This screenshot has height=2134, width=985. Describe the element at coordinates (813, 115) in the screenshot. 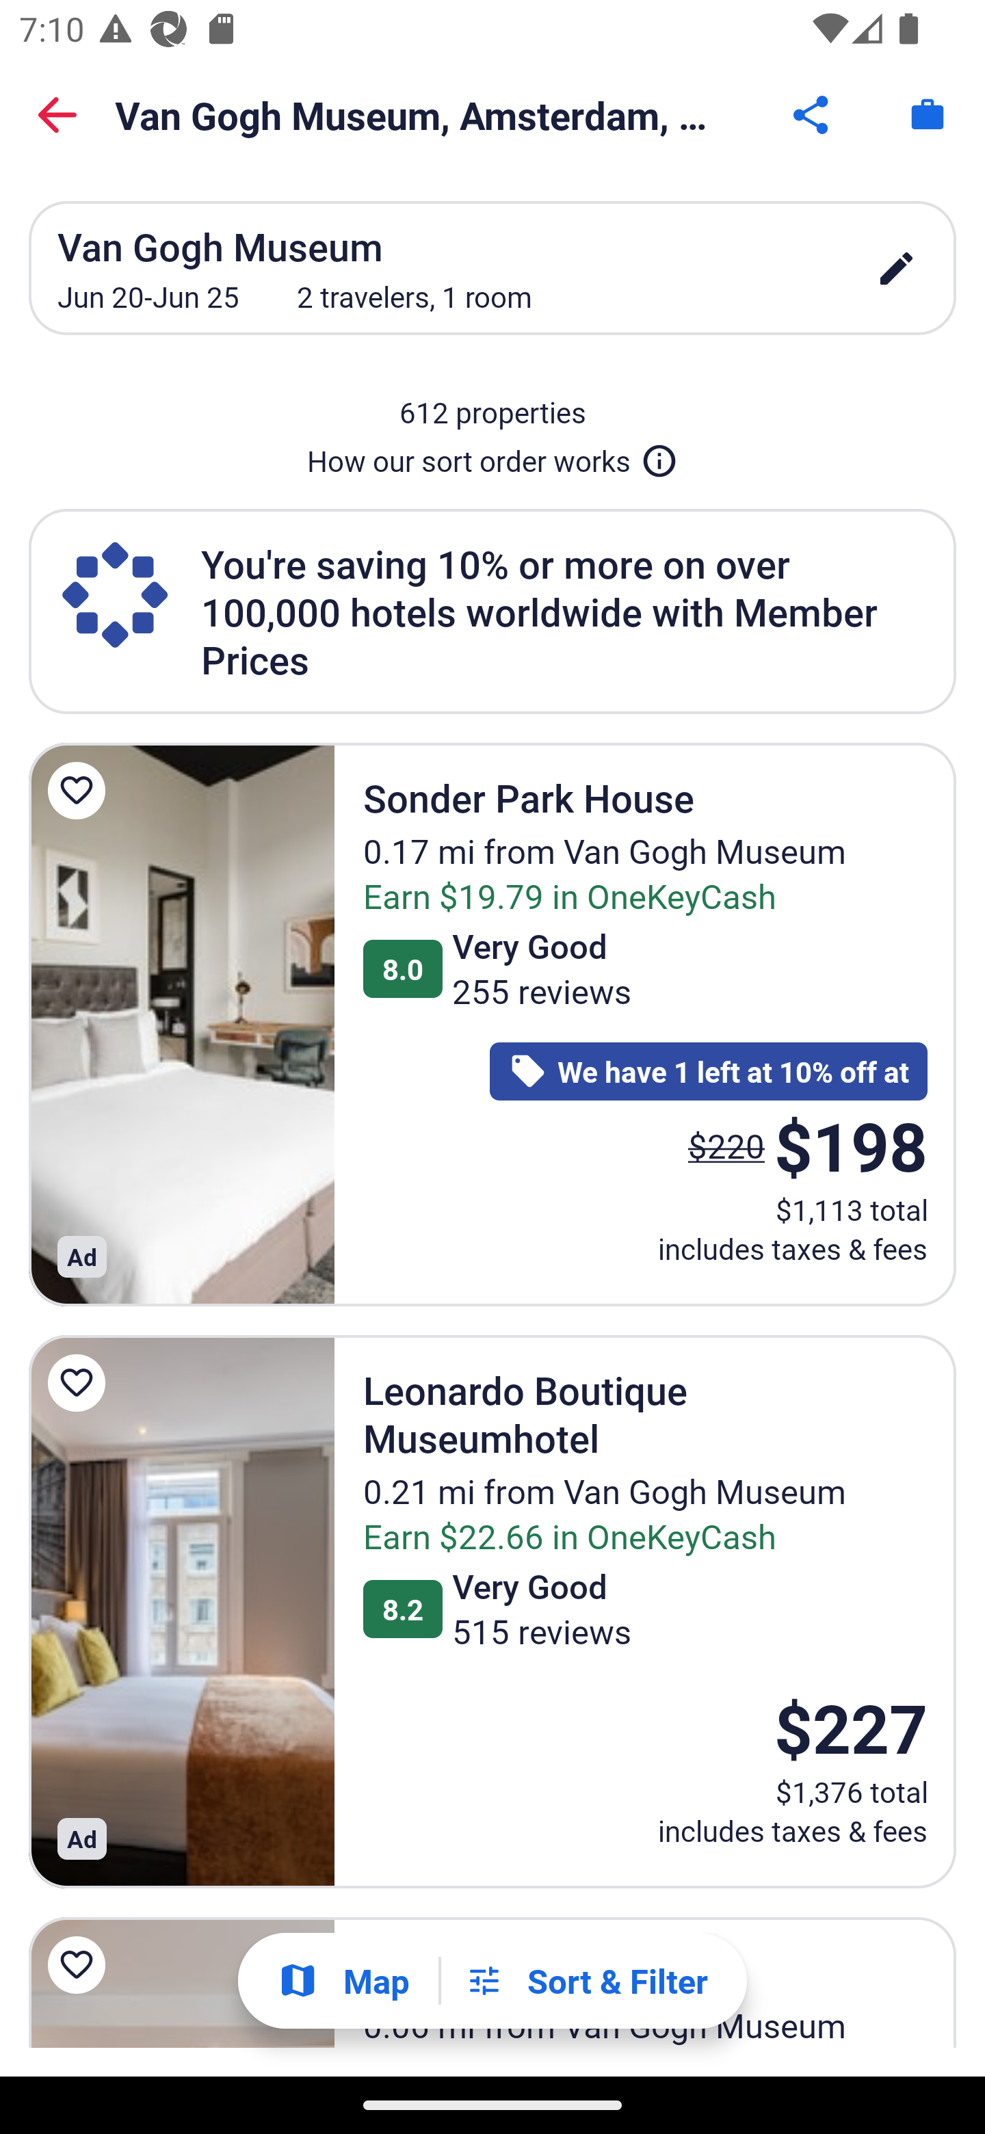

I see `Share Button` at that location.